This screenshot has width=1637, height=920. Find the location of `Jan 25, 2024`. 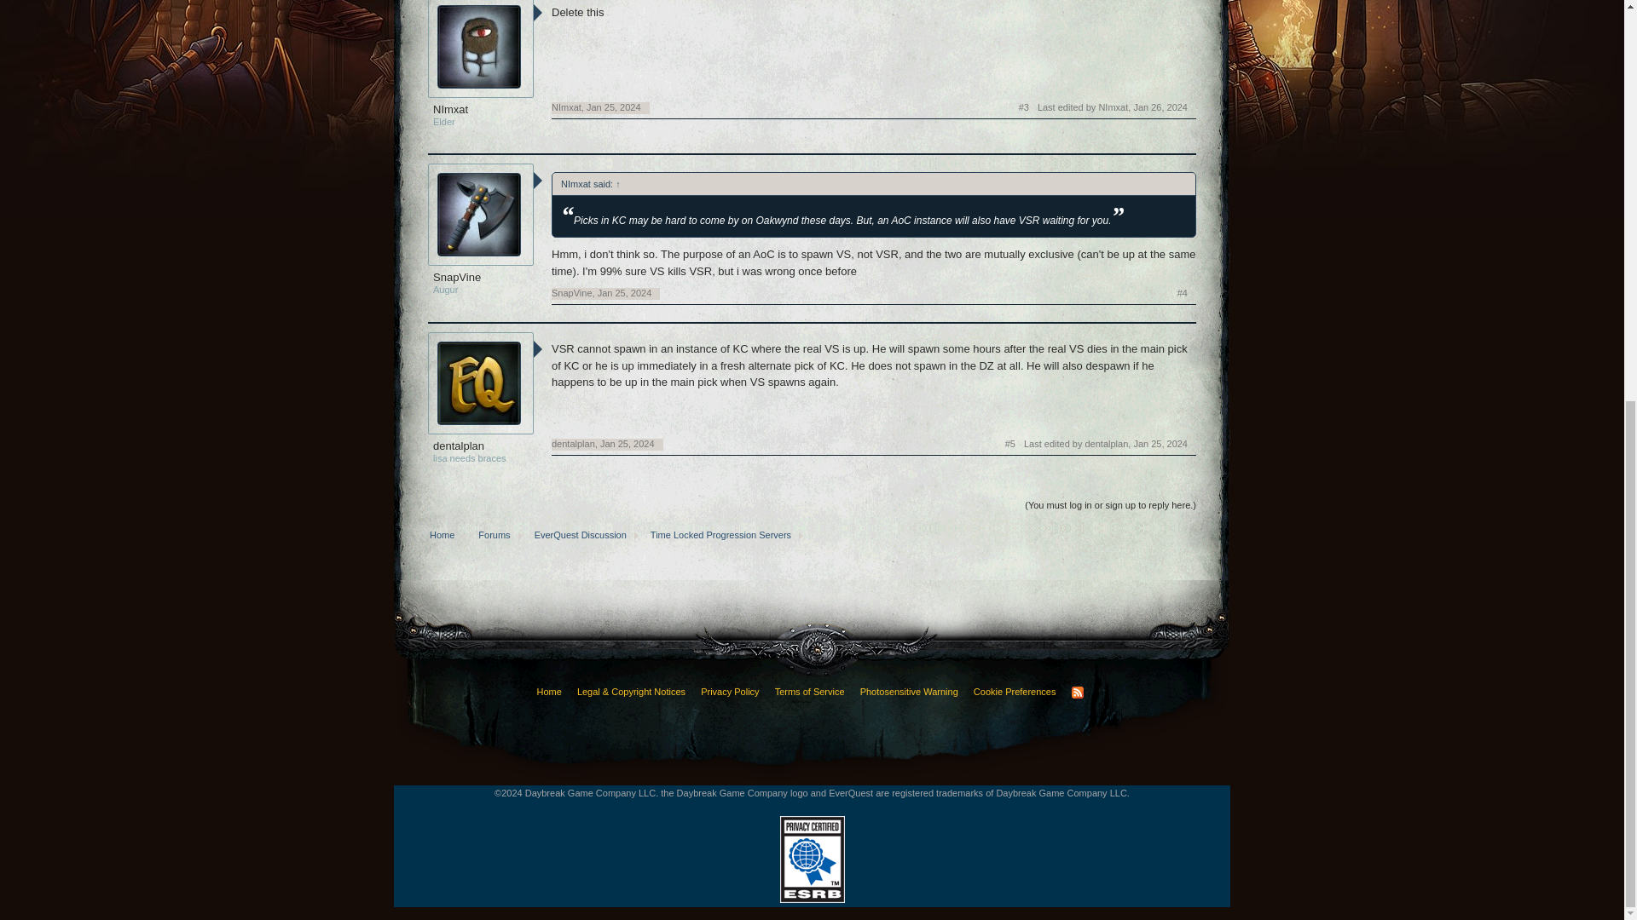

Jan 25, 2024 is located at coordinates (628, 444).